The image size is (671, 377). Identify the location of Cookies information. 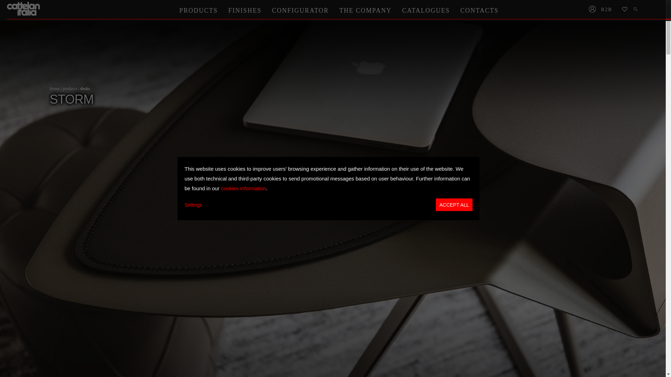
(243, 188).